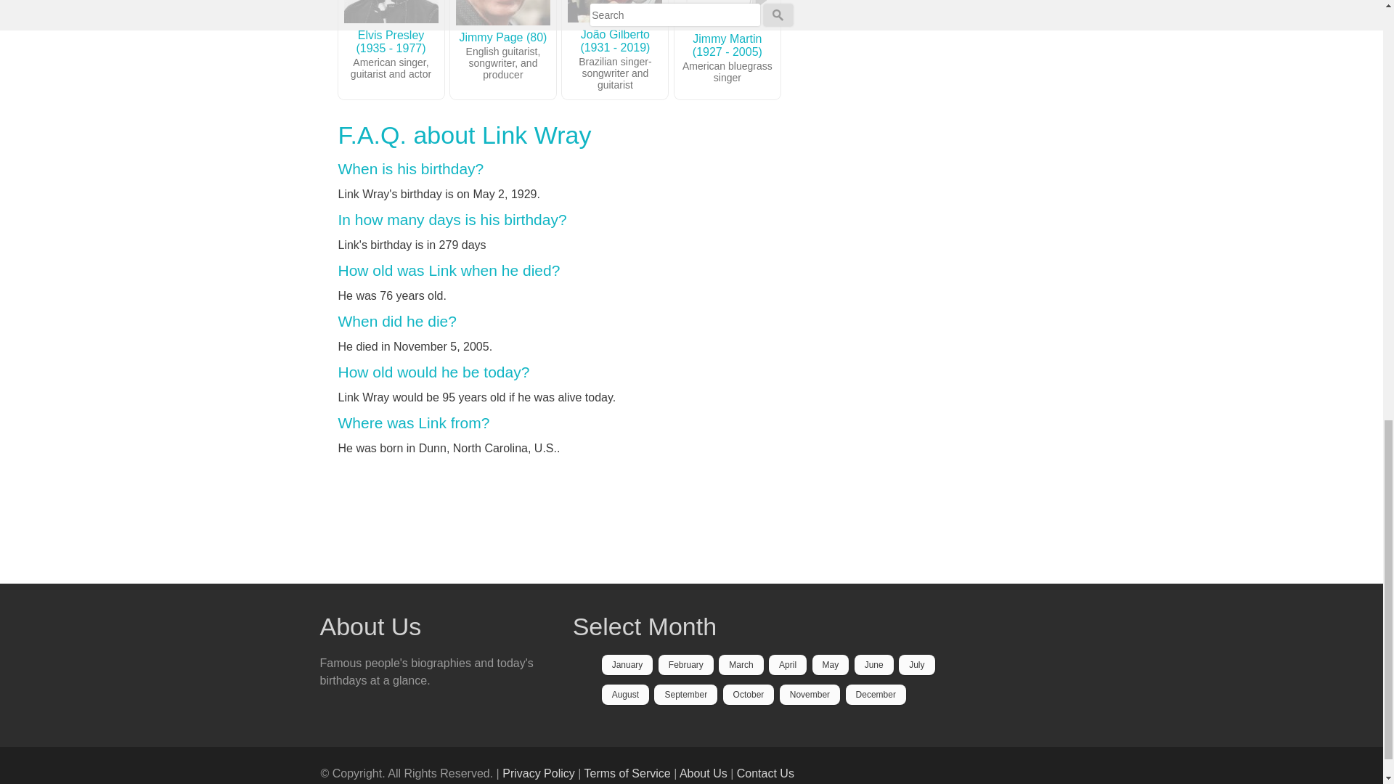  I want to click on Jimmy Page, so click(502, 12).